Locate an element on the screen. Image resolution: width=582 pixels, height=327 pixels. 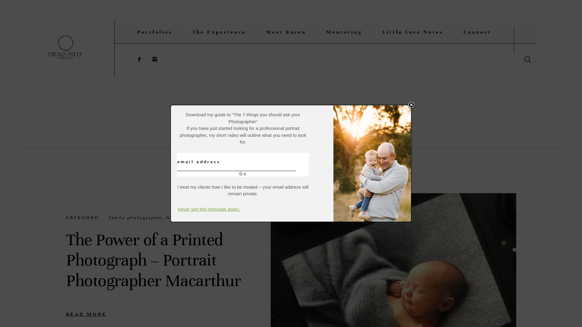
Newborn is located at coordinates (178, 218).